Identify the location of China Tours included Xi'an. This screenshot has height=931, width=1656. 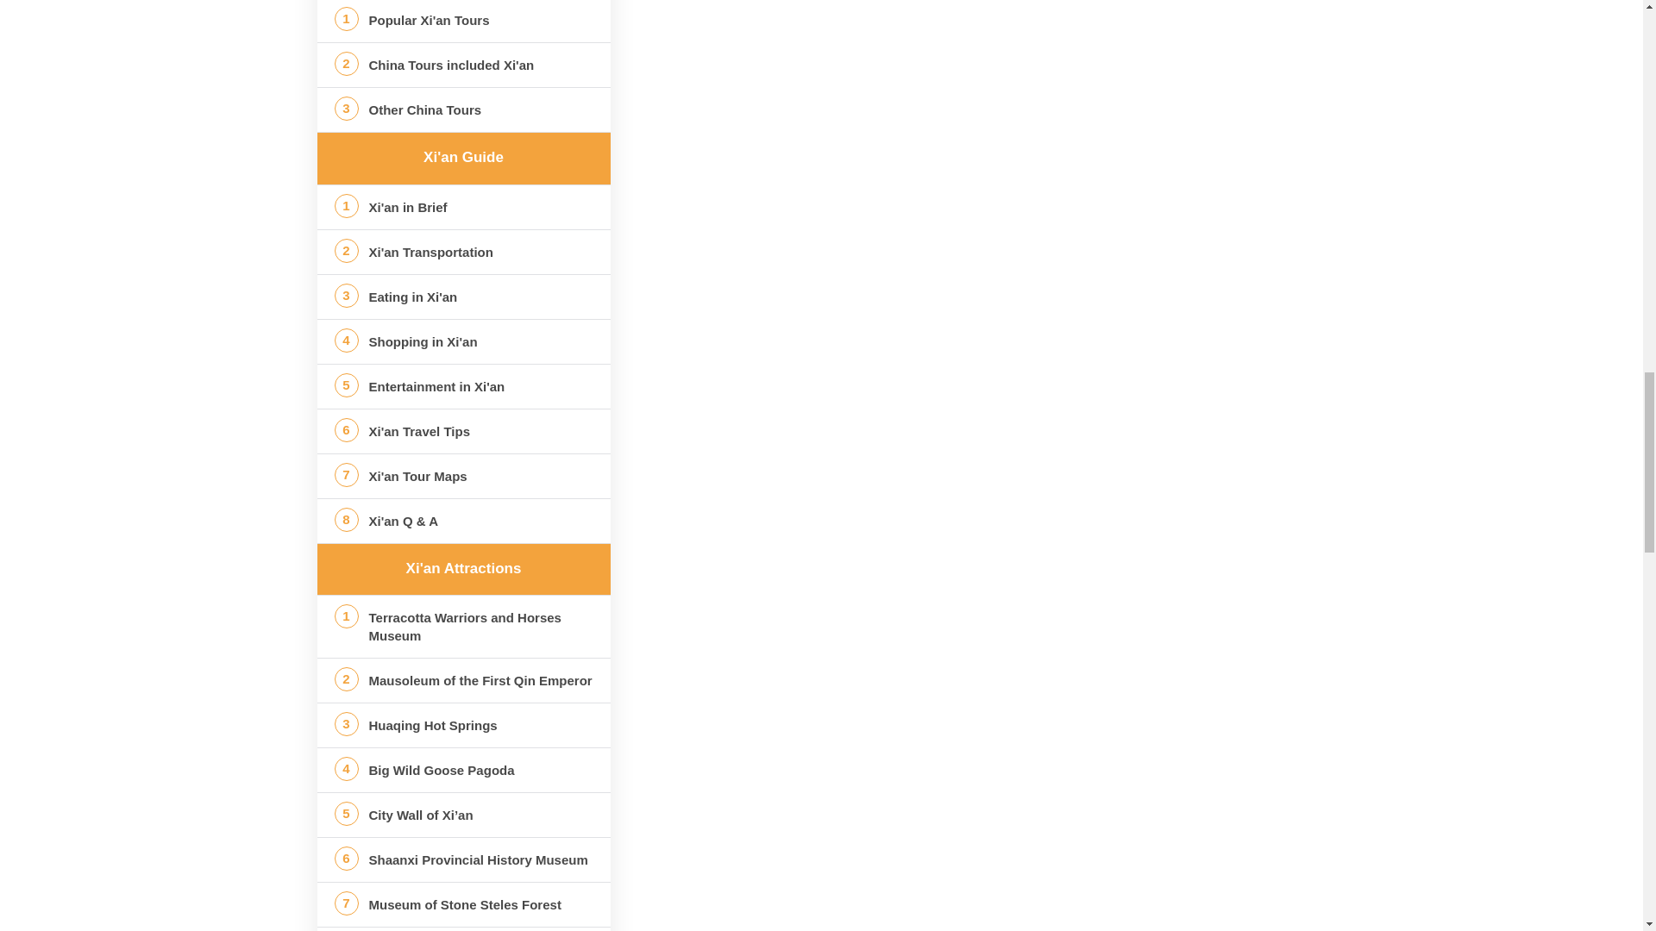
(464, 64).